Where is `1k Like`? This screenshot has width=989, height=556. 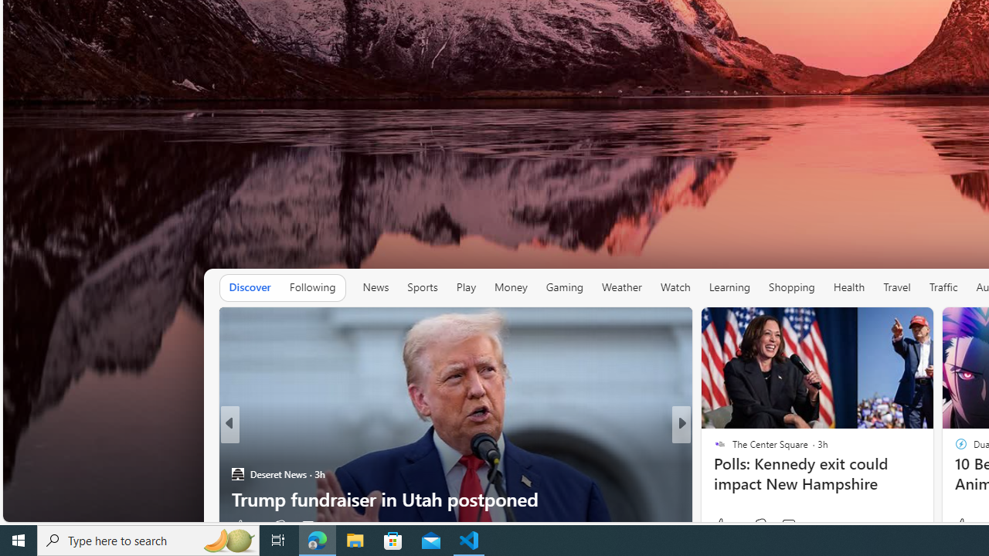
1k Like is located at coordinates (966, 525).